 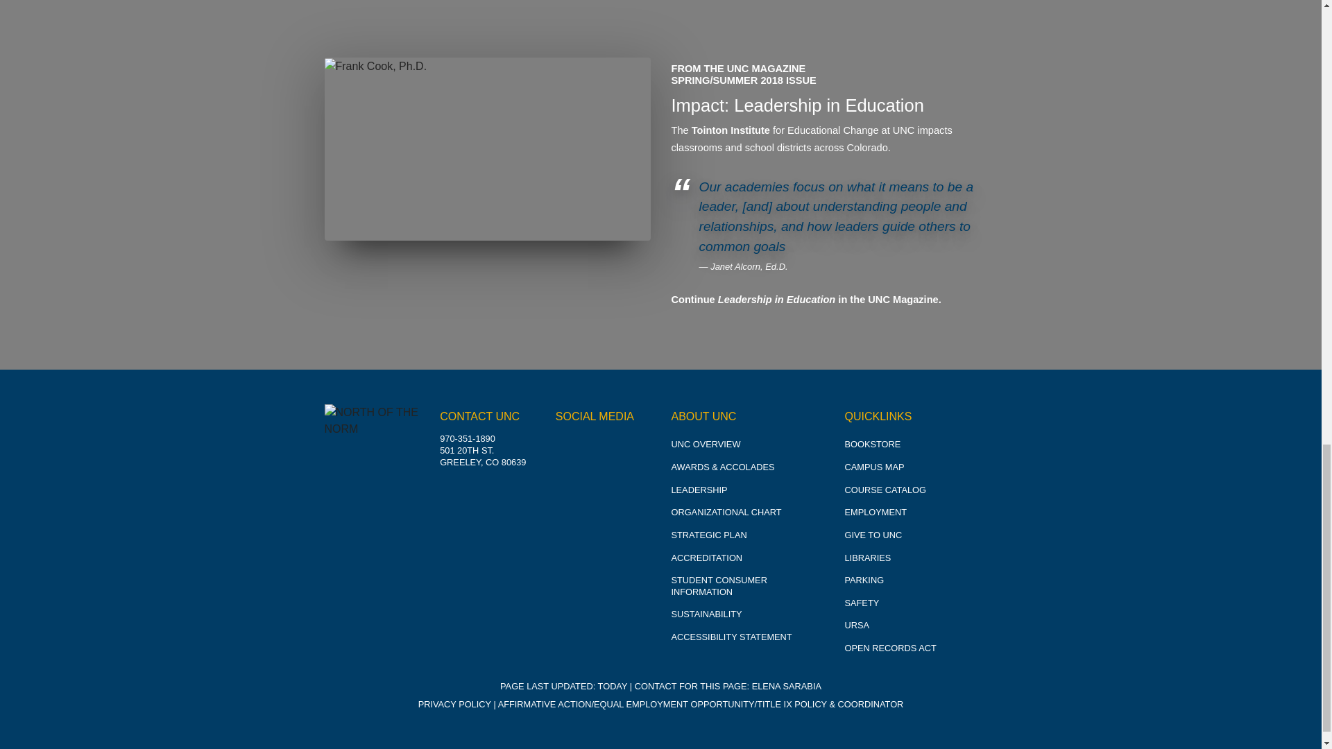 I want to click on Facebook, so click(x=602, y=449).